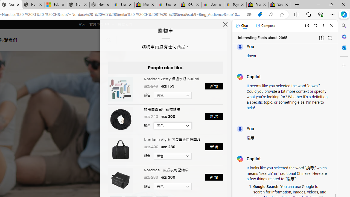 This screenshot has height=197, width=350. I want to click on Payments Terms of Use | eBay.com, so click(235, 5).